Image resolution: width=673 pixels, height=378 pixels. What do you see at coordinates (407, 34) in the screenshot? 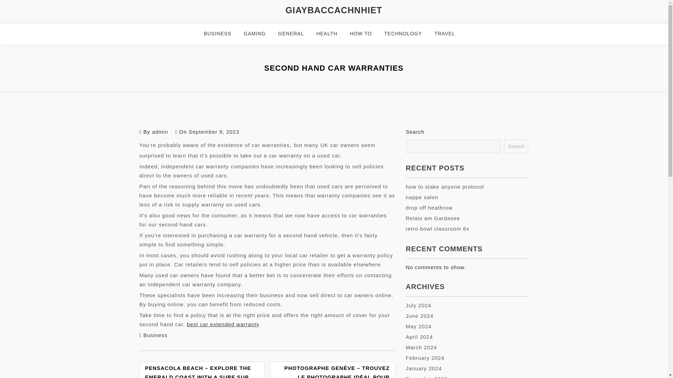
I see `TECHNOLOGY` at bounding box center [407, 34].